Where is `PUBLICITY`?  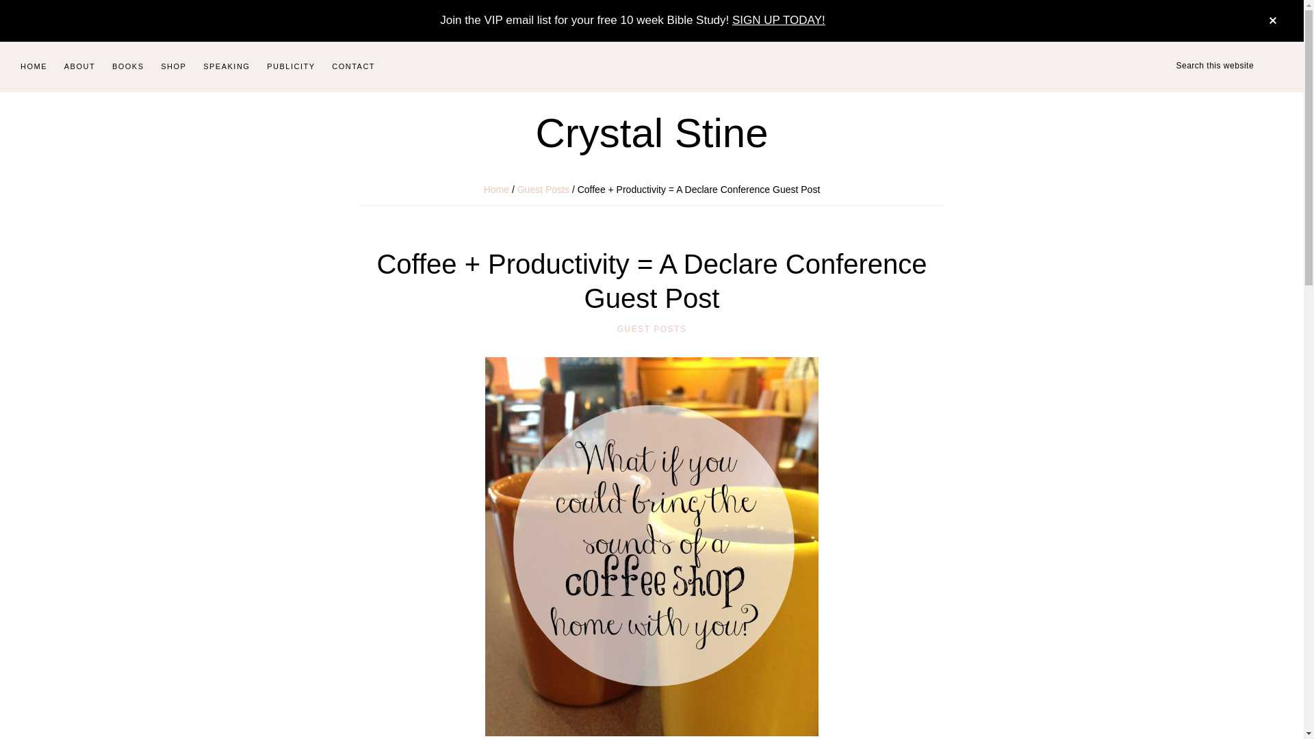 PUBLICITY is located at coordinates (291, 66).